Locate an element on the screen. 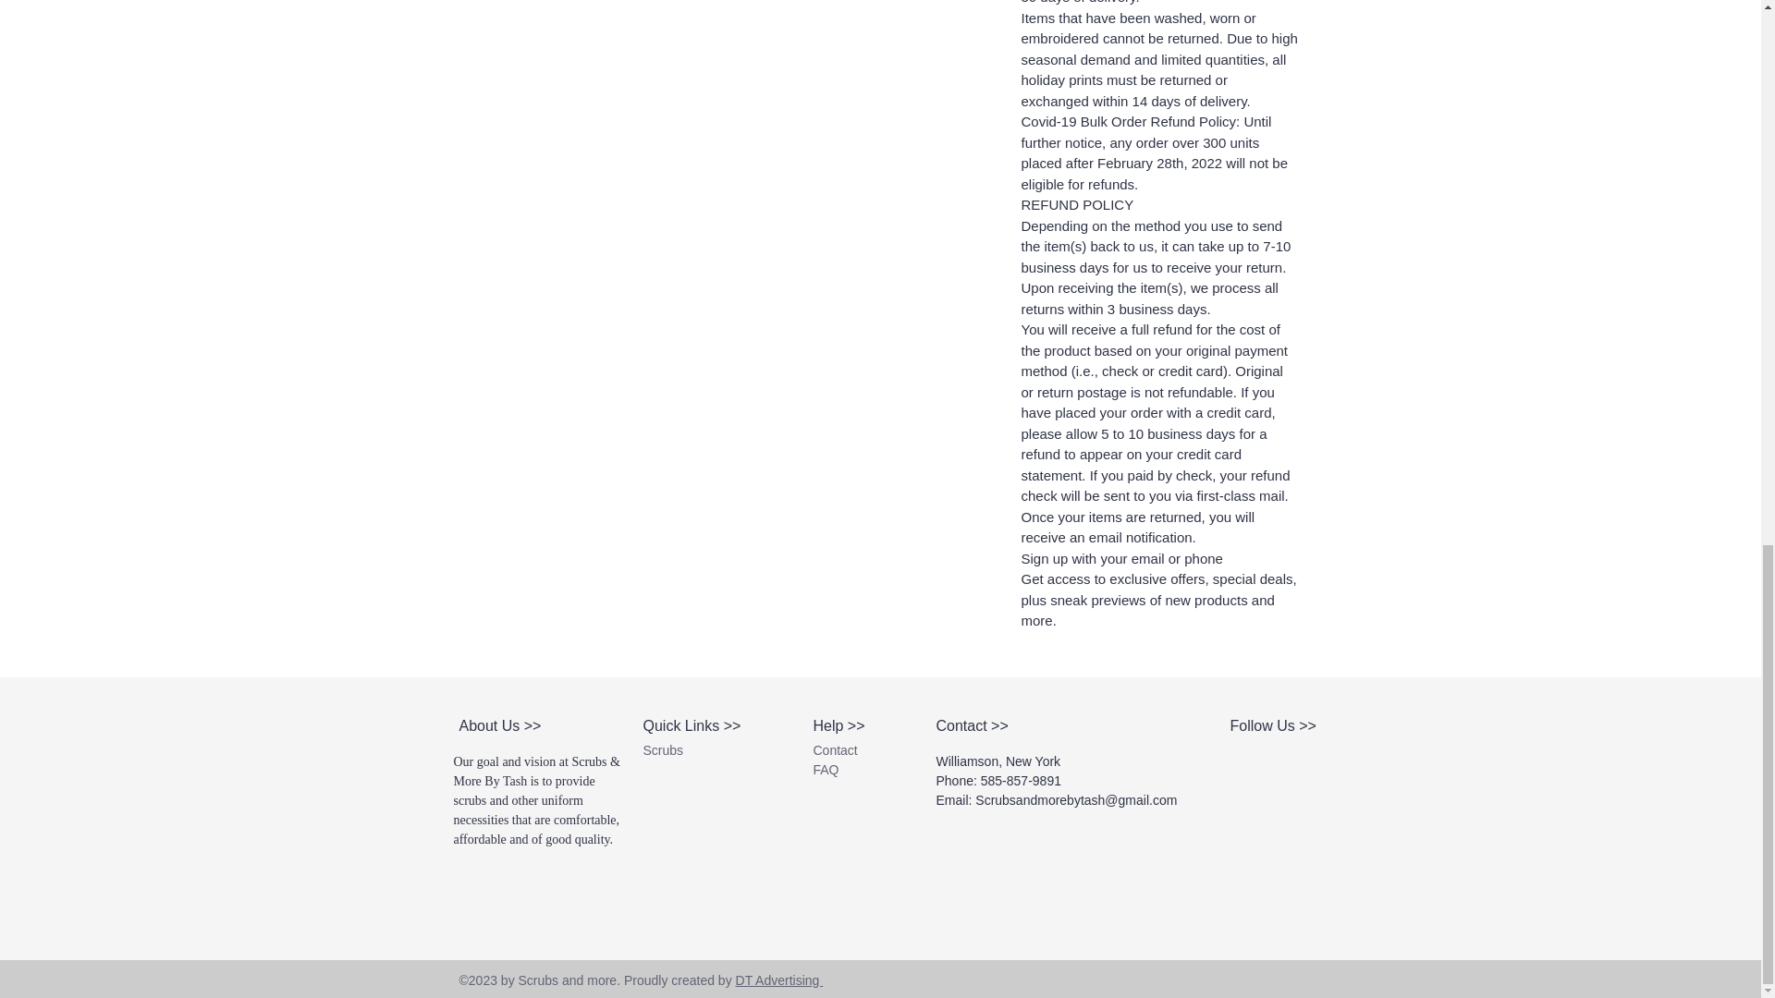 The height and width of the screenshot is (998, 1775). Scrubs is located at coordinates (663, 749).